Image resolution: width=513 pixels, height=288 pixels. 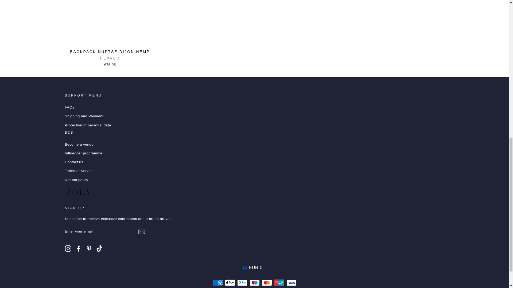 I want to click on Zola Made In on TikTok, so click(x=99, y=249).